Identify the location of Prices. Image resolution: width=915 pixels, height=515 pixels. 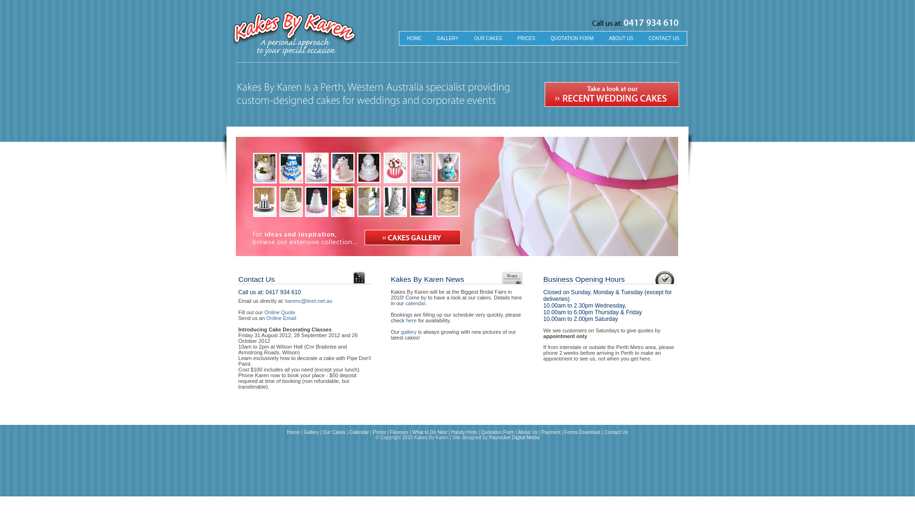
(379, 432).